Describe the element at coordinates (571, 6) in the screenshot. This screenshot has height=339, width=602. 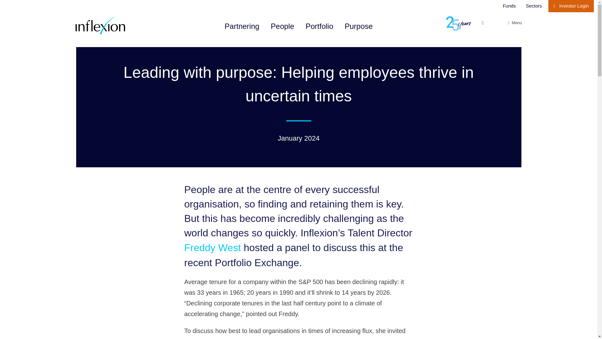
I see `Investor Login` at that location.